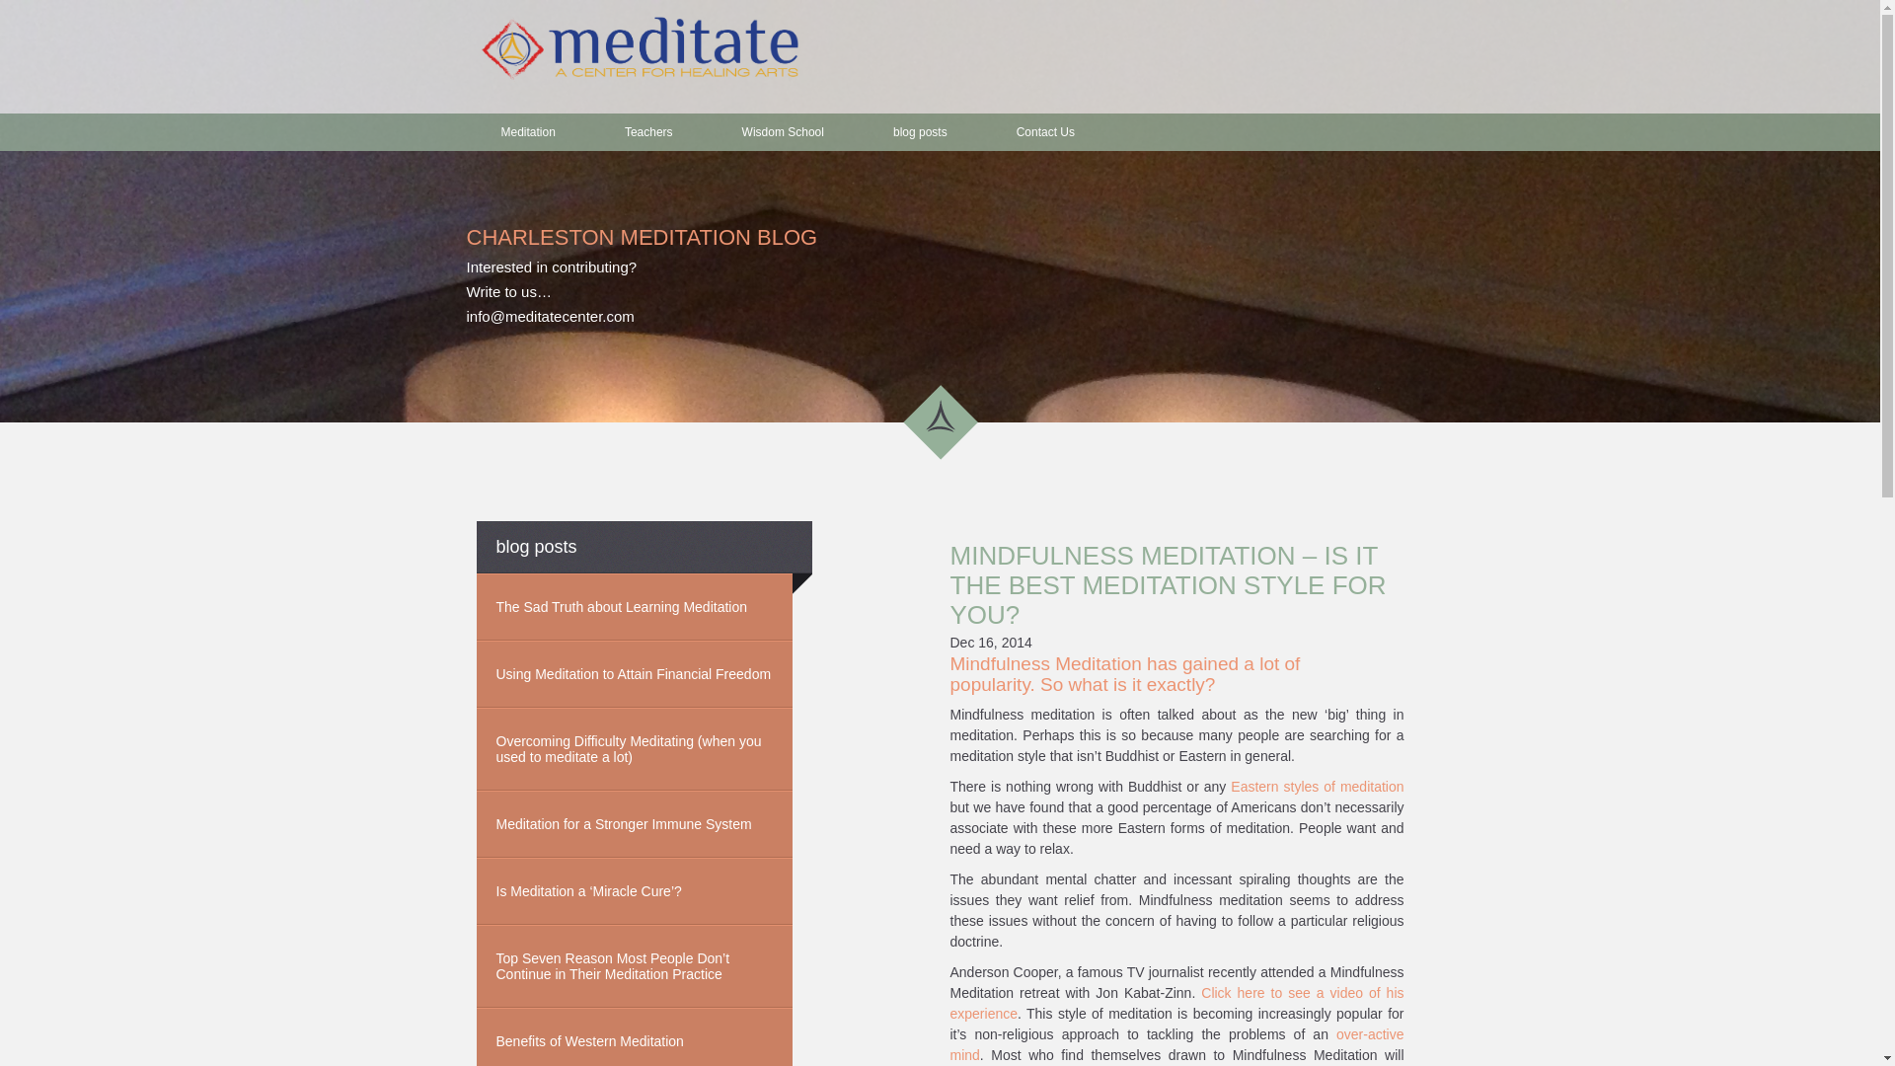 The width and height of the screenshot is (1895, 1066). Describe the element at coordinates (634, 607) in the screenshot. I see `The Sad Truth about Learning Meditation` at that location.